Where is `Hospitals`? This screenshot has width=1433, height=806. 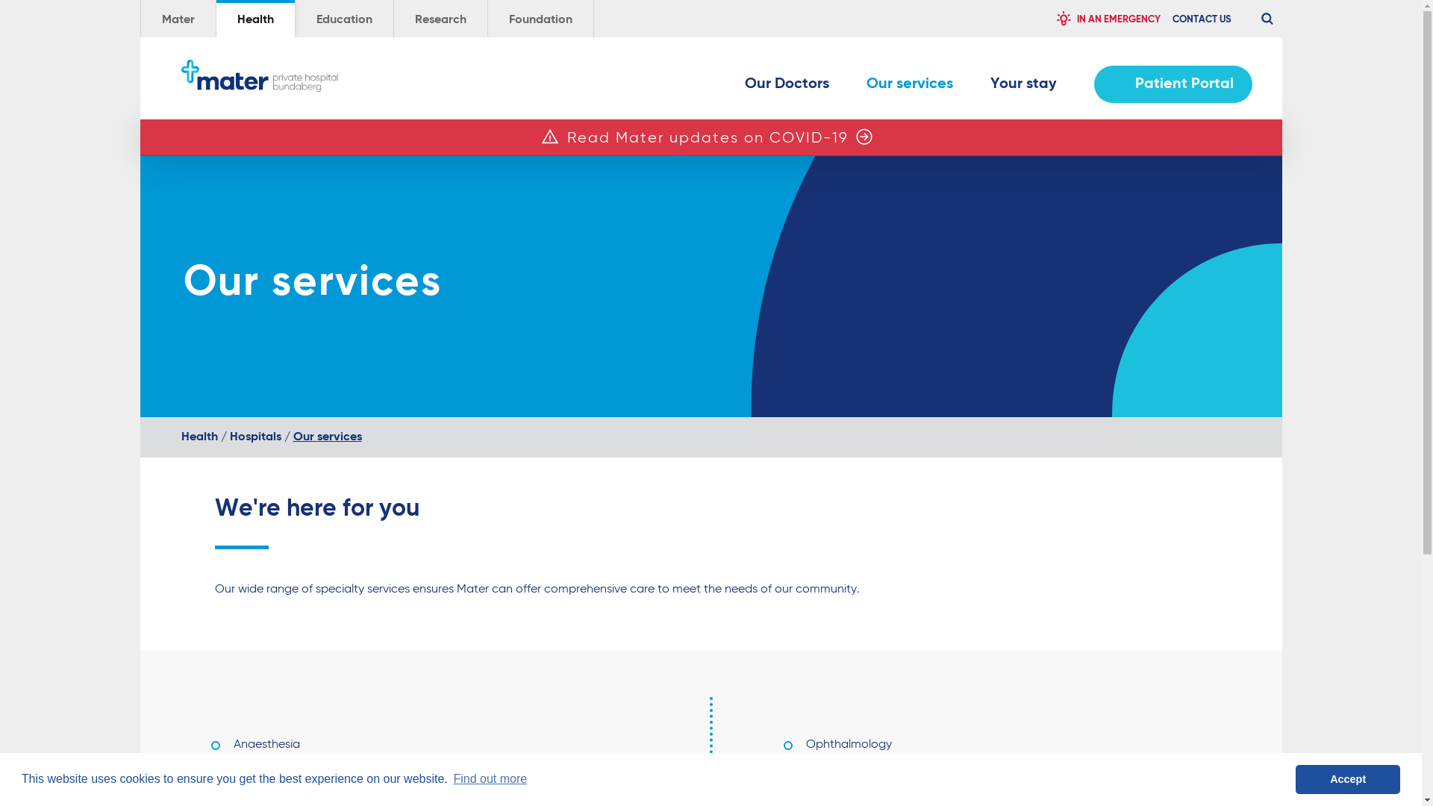 Hospitals is located at coordinates (255, 437).